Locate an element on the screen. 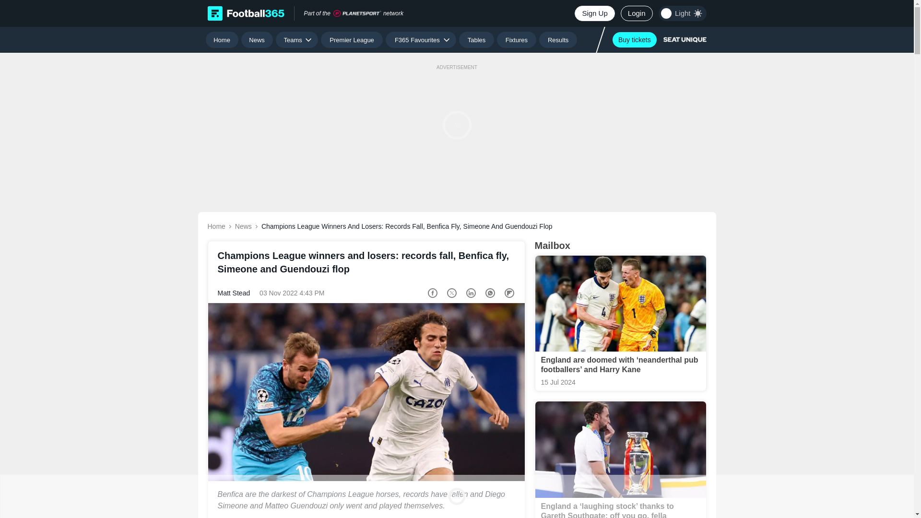 The width and height of the screenshot is (921, 518). Teams is located at coordinates (296, 39).